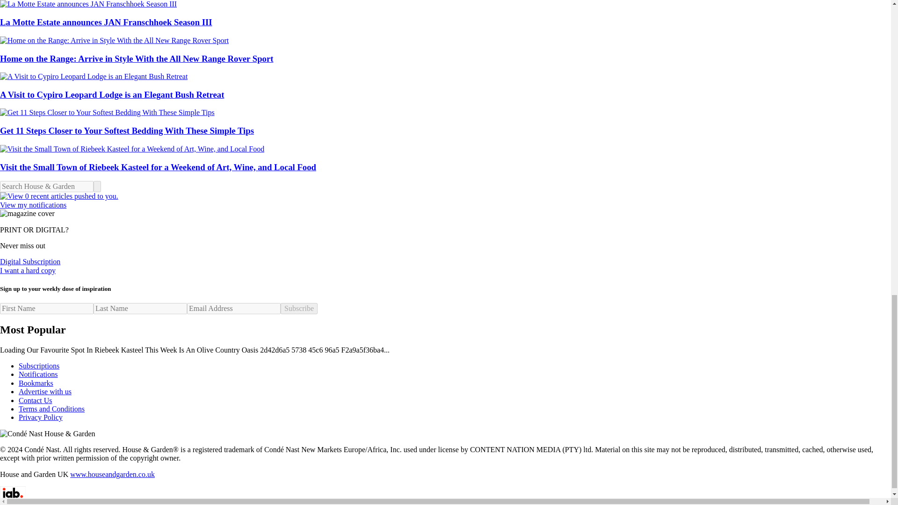 The image size is (898, 505). Describe the element at coordinates (39, 366) in the screenshot. I see `Subscriptions` at that location.